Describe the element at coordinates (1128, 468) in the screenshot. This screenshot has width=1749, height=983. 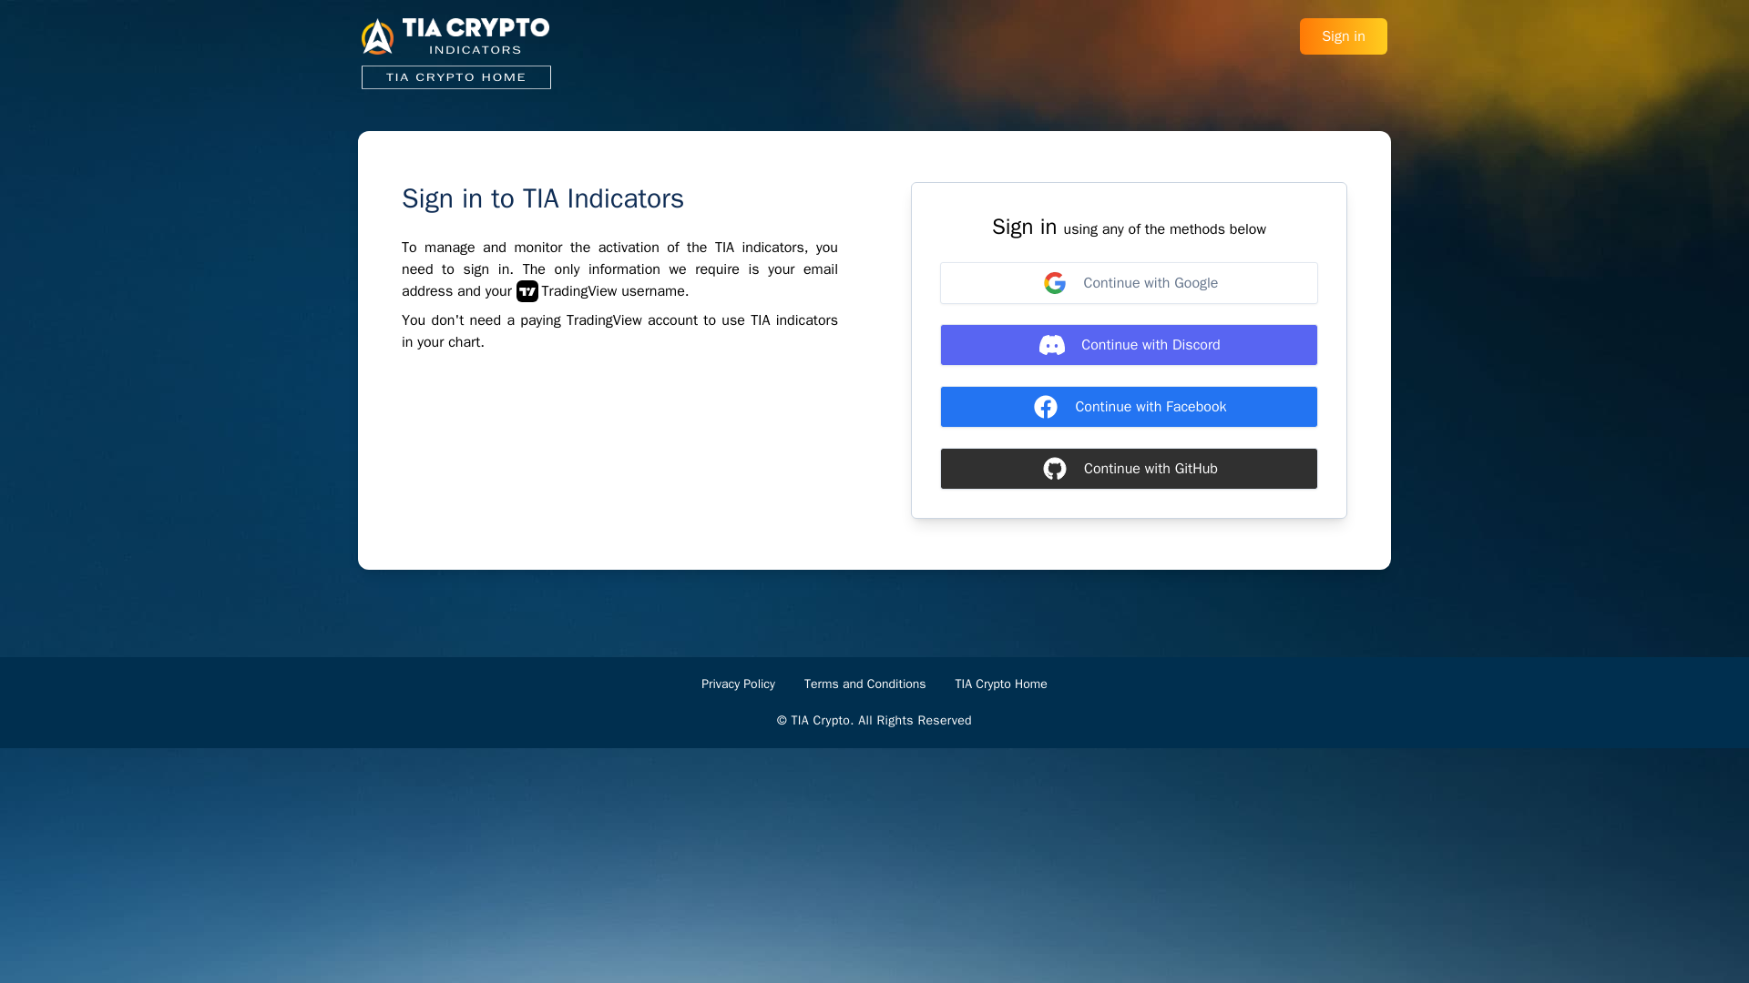
I see `Continue with GitHub` at that location.